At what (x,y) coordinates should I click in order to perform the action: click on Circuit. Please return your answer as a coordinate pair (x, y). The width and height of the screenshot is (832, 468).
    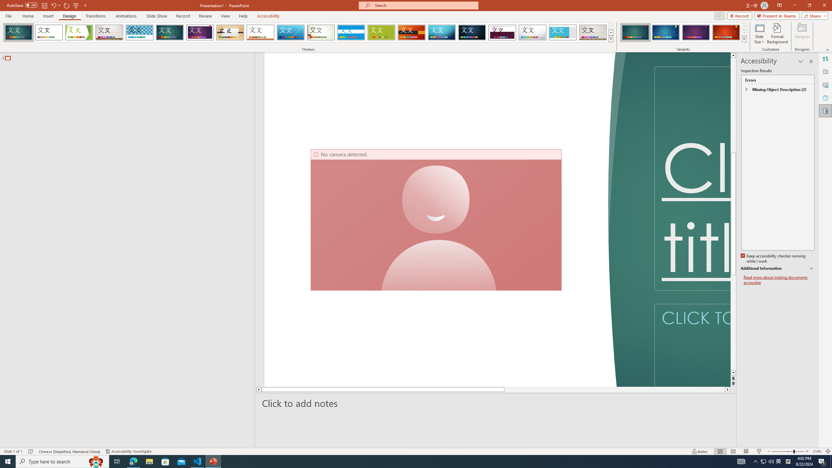
    Looking at the image, I should click on (442, 32).